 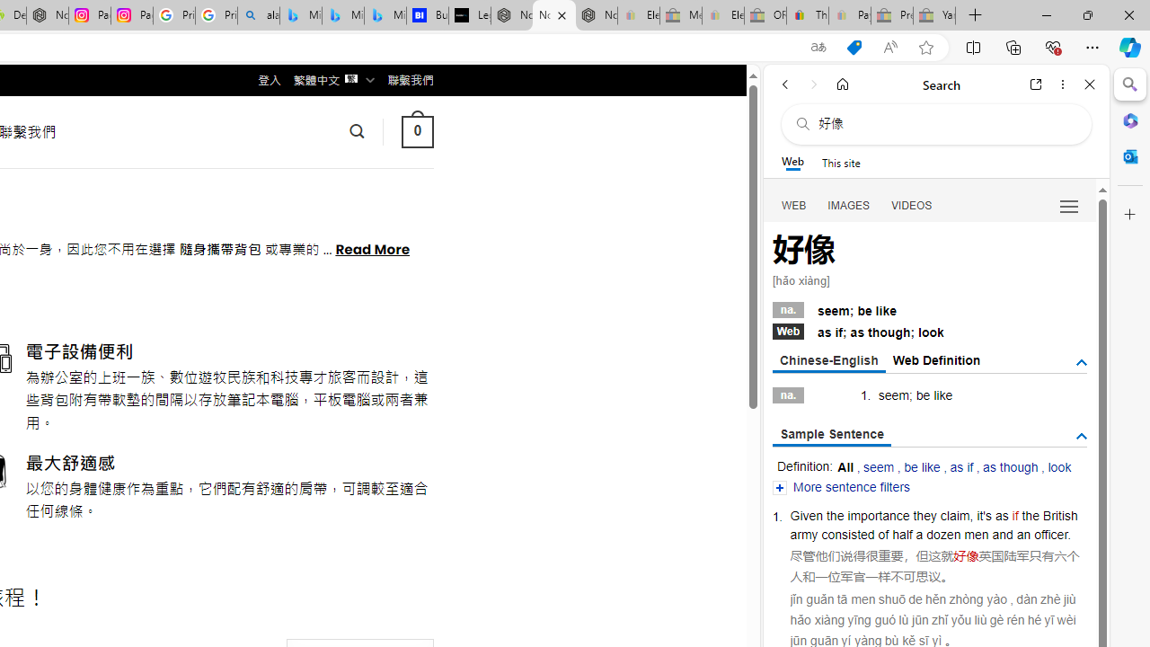 What do you see at coordinates (929, 308) in the screenshot?
I see `na.seem; be like` at bounding box center [929, 308].